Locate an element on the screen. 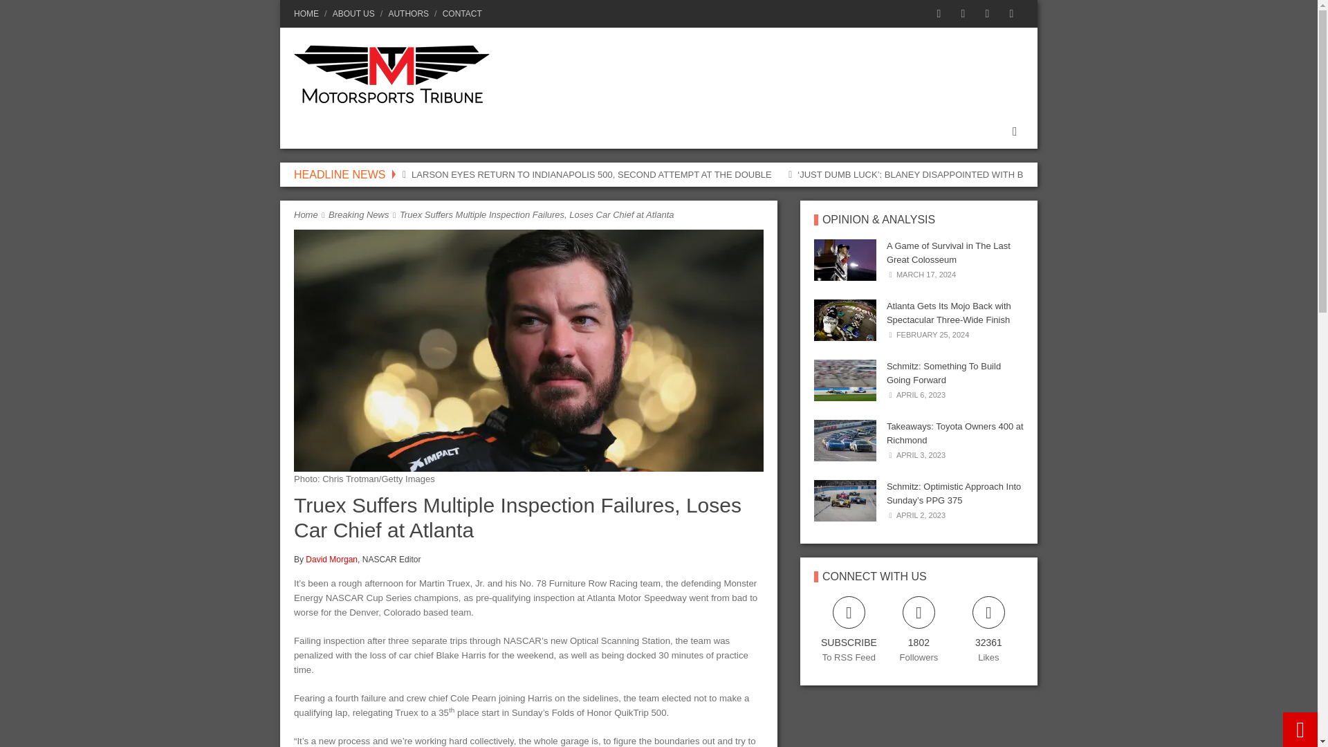 This screenshot has width=1328, height=747. DRIVER COLUMNS is located at coordinates (490, 131).